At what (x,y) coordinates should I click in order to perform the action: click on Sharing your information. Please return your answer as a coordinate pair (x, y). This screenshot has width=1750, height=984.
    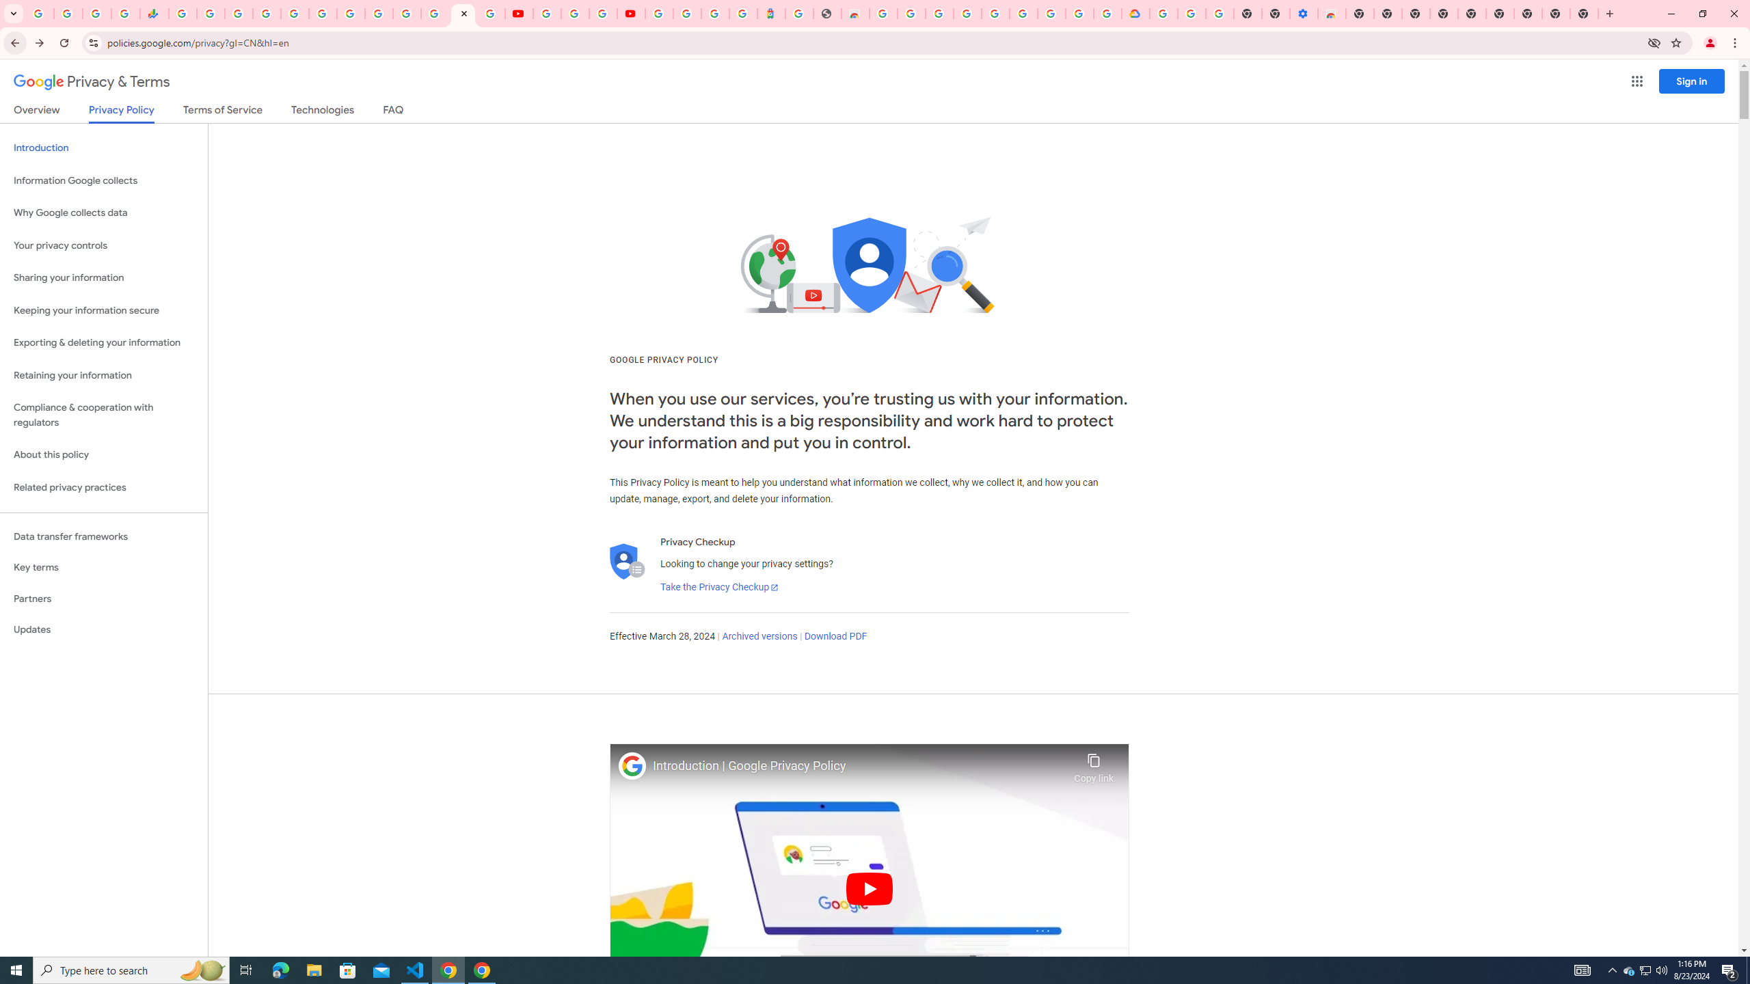
    Looking at the image, I should click on (104, 277).